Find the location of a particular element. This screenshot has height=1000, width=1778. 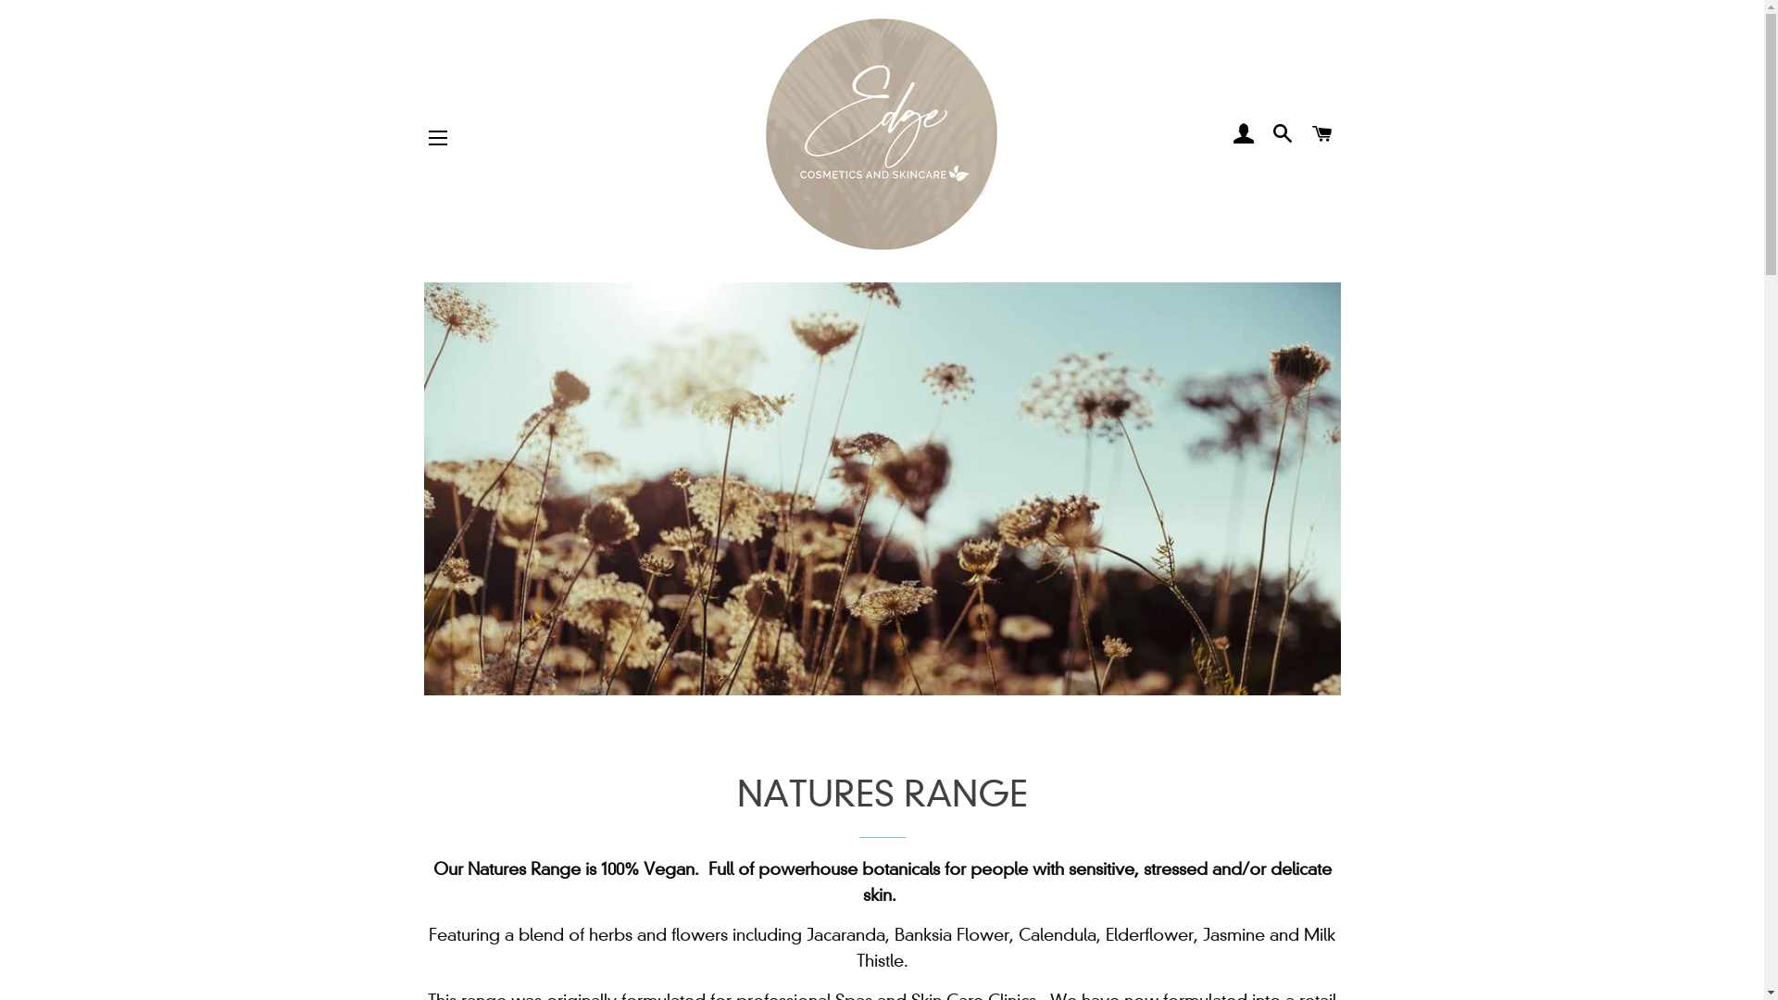

CART is located at coordinates (1322, 134).